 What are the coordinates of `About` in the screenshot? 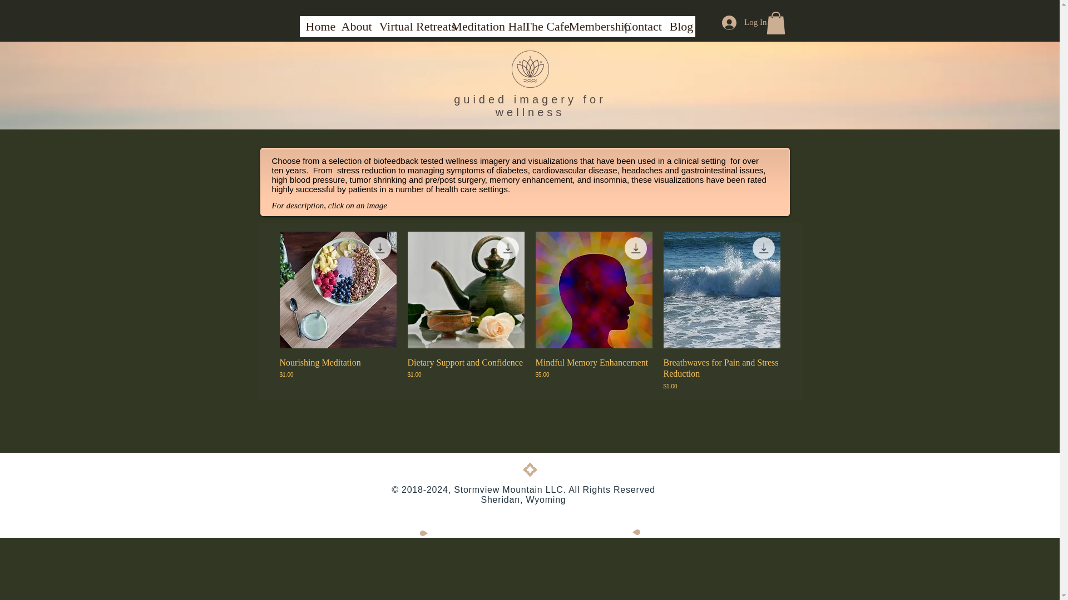 It's located at (354, 30).